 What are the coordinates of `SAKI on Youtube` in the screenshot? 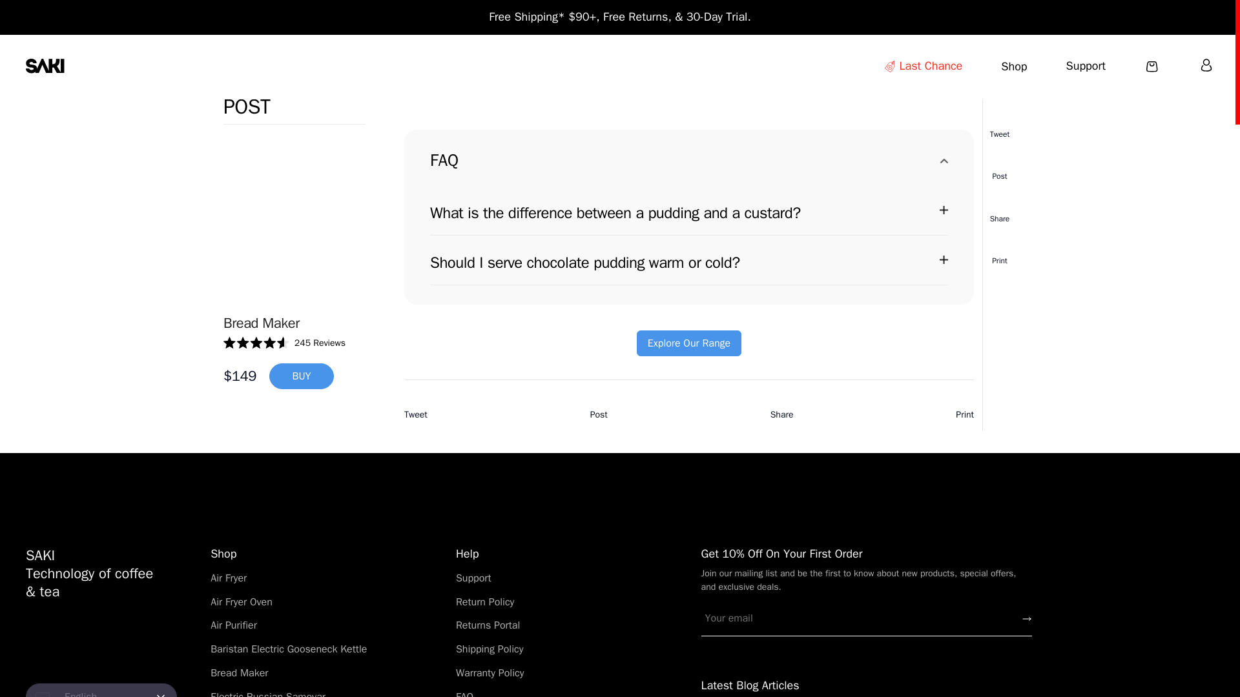 It's located at (147, 641).